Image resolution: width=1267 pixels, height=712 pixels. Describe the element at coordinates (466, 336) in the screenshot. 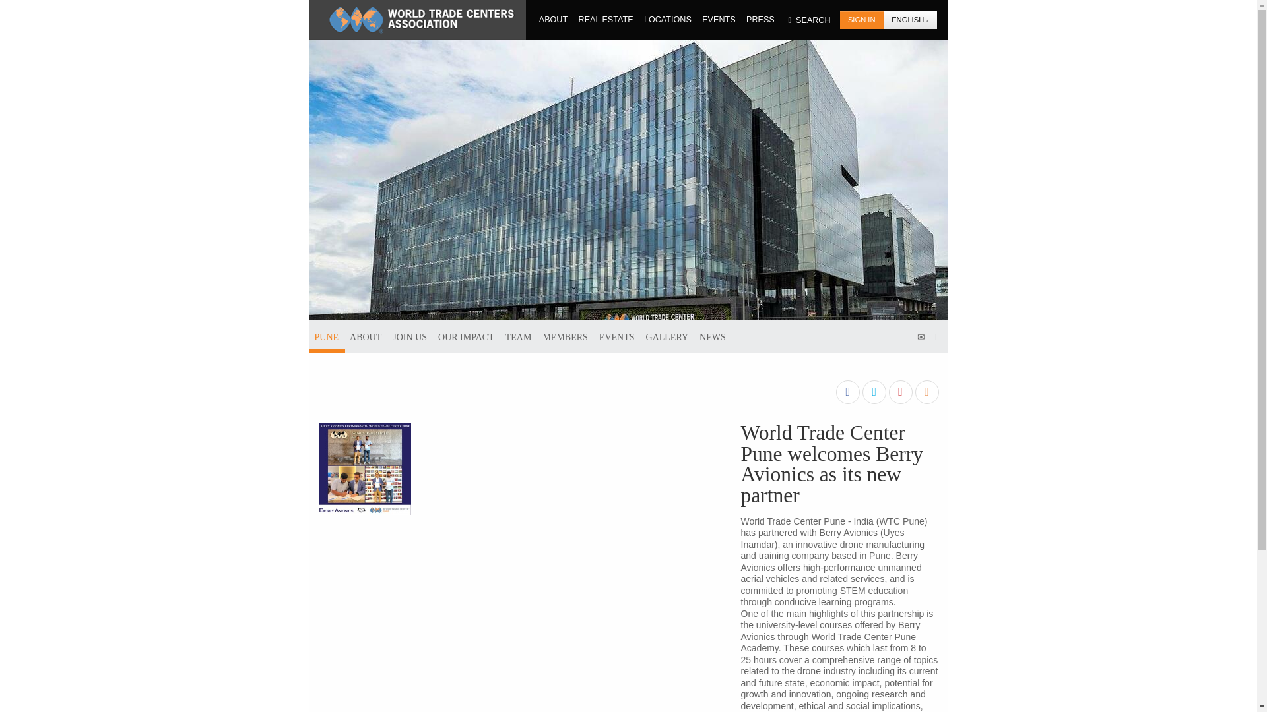

I see `OUR IMPACT` at that location.